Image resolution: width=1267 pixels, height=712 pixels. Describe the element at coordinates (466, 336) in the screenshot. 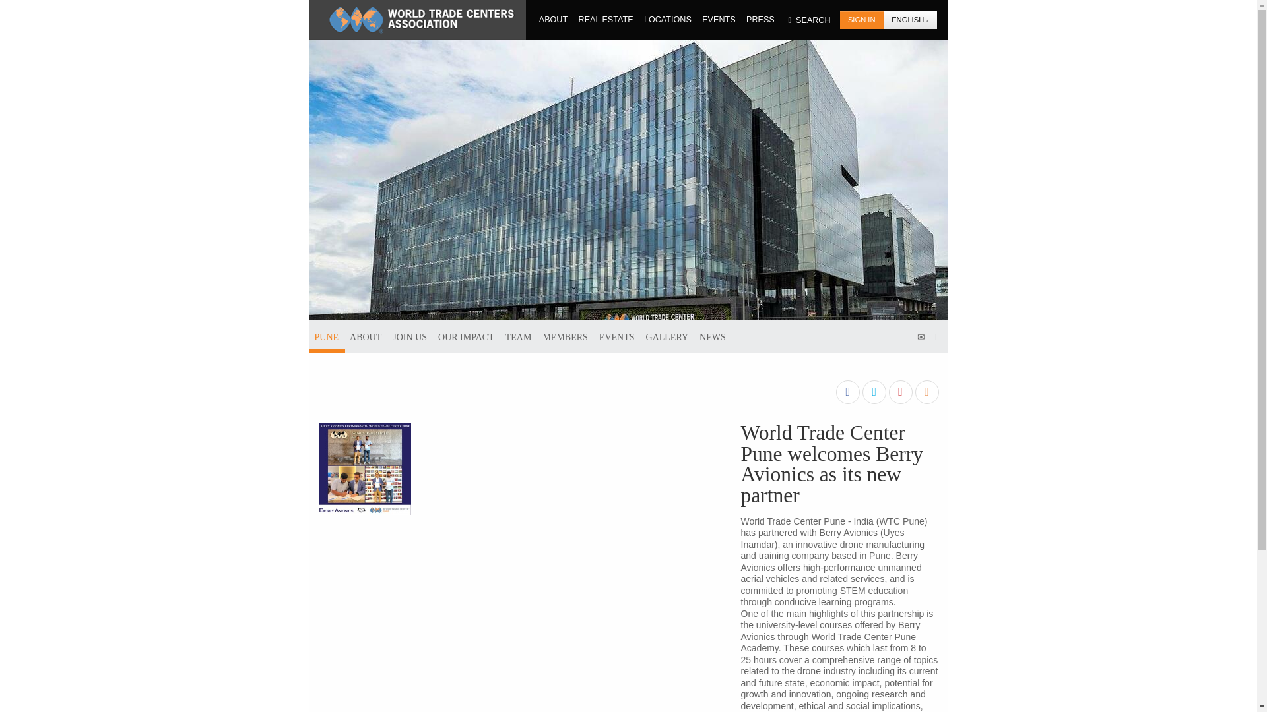

I see `OUR IMPACT` at that location.